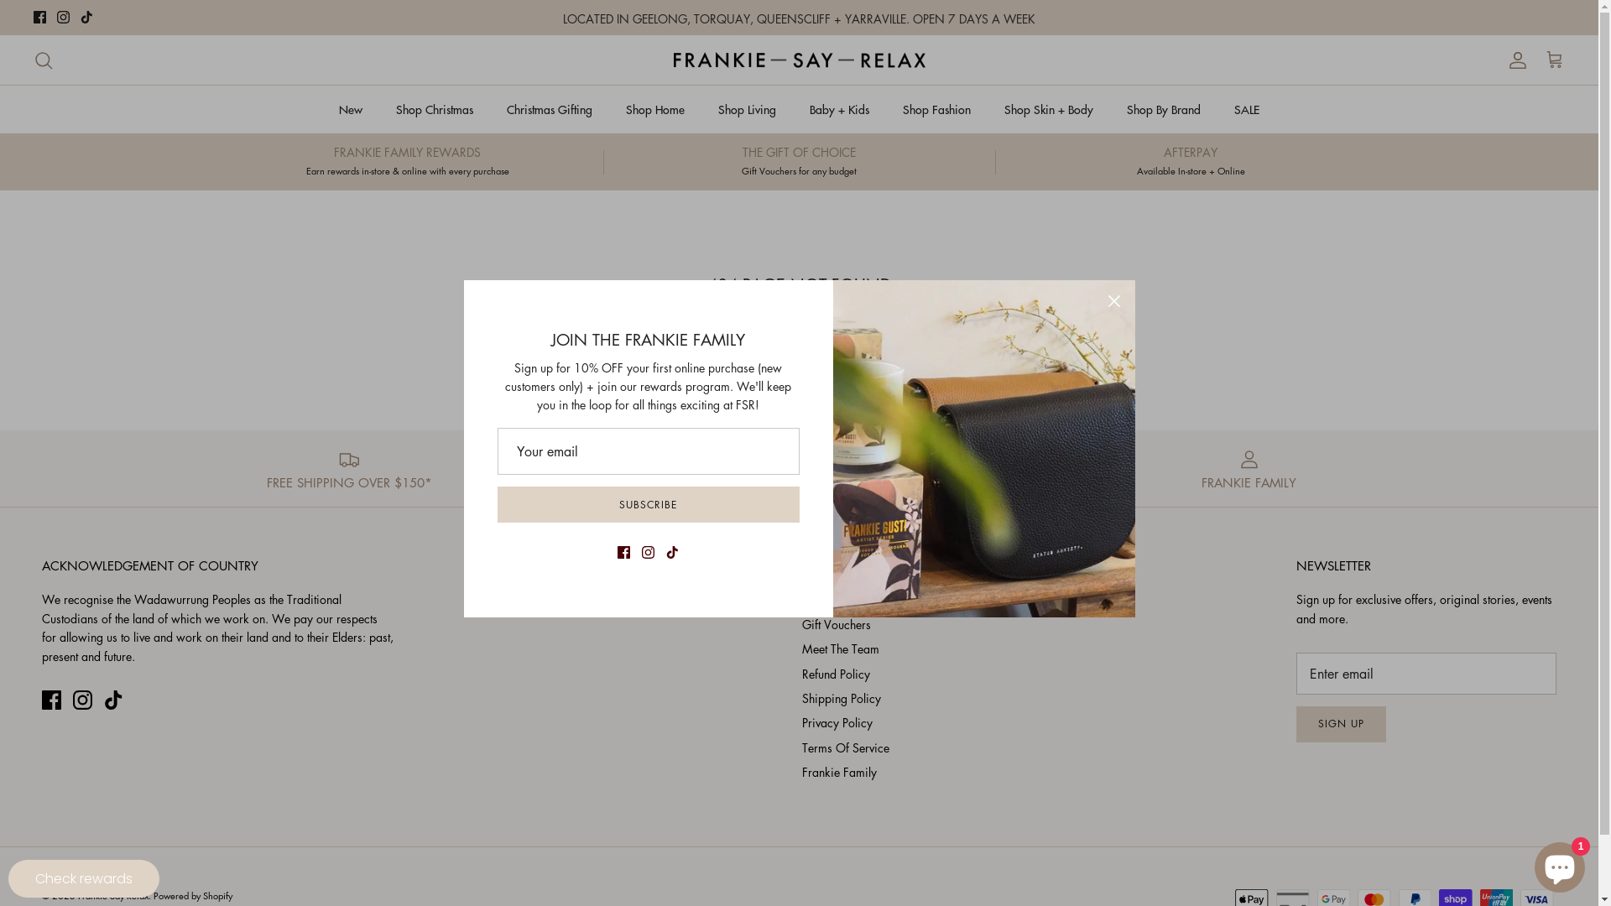 The width and height of the screenshot is (1611, 906). Describe the element at coordinates (64, 17) in the screenshot. I see `Instagram` at that location.